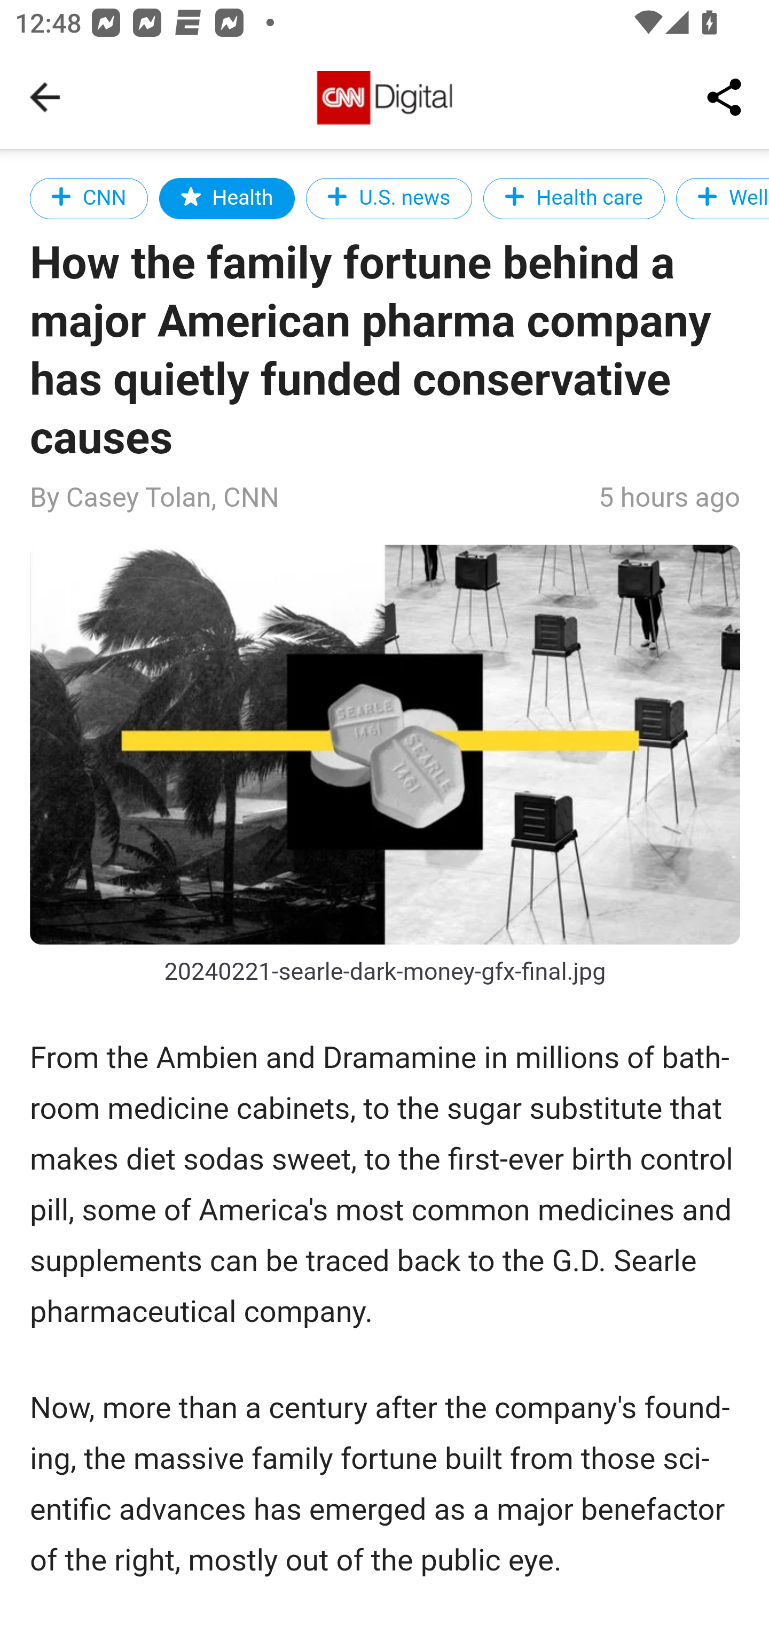  Describe the element at coordinates (574, 198) in the screenshot. I see `Health care` at that location.